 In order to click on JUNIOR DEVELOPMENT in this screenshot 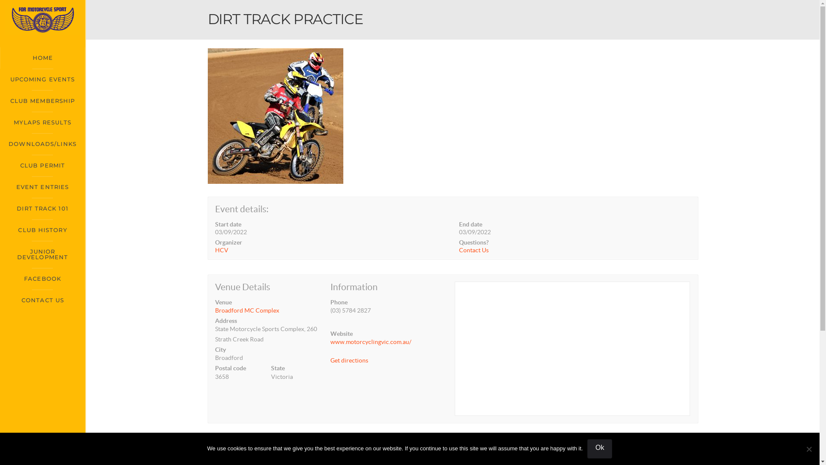, I will do `click(43, 255)`.